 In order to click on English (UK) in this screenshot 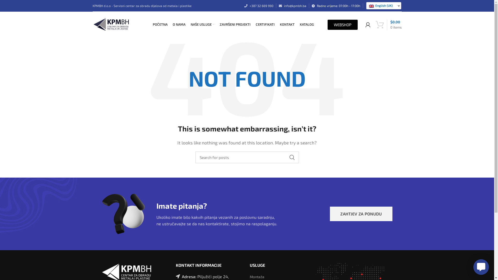, I will do `click(382, 6)`.